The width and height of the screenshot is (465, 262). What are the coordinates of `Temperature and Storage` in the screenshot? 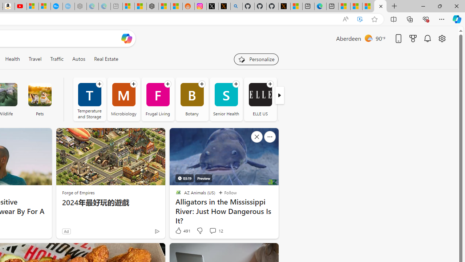 It's located at (89, 99).